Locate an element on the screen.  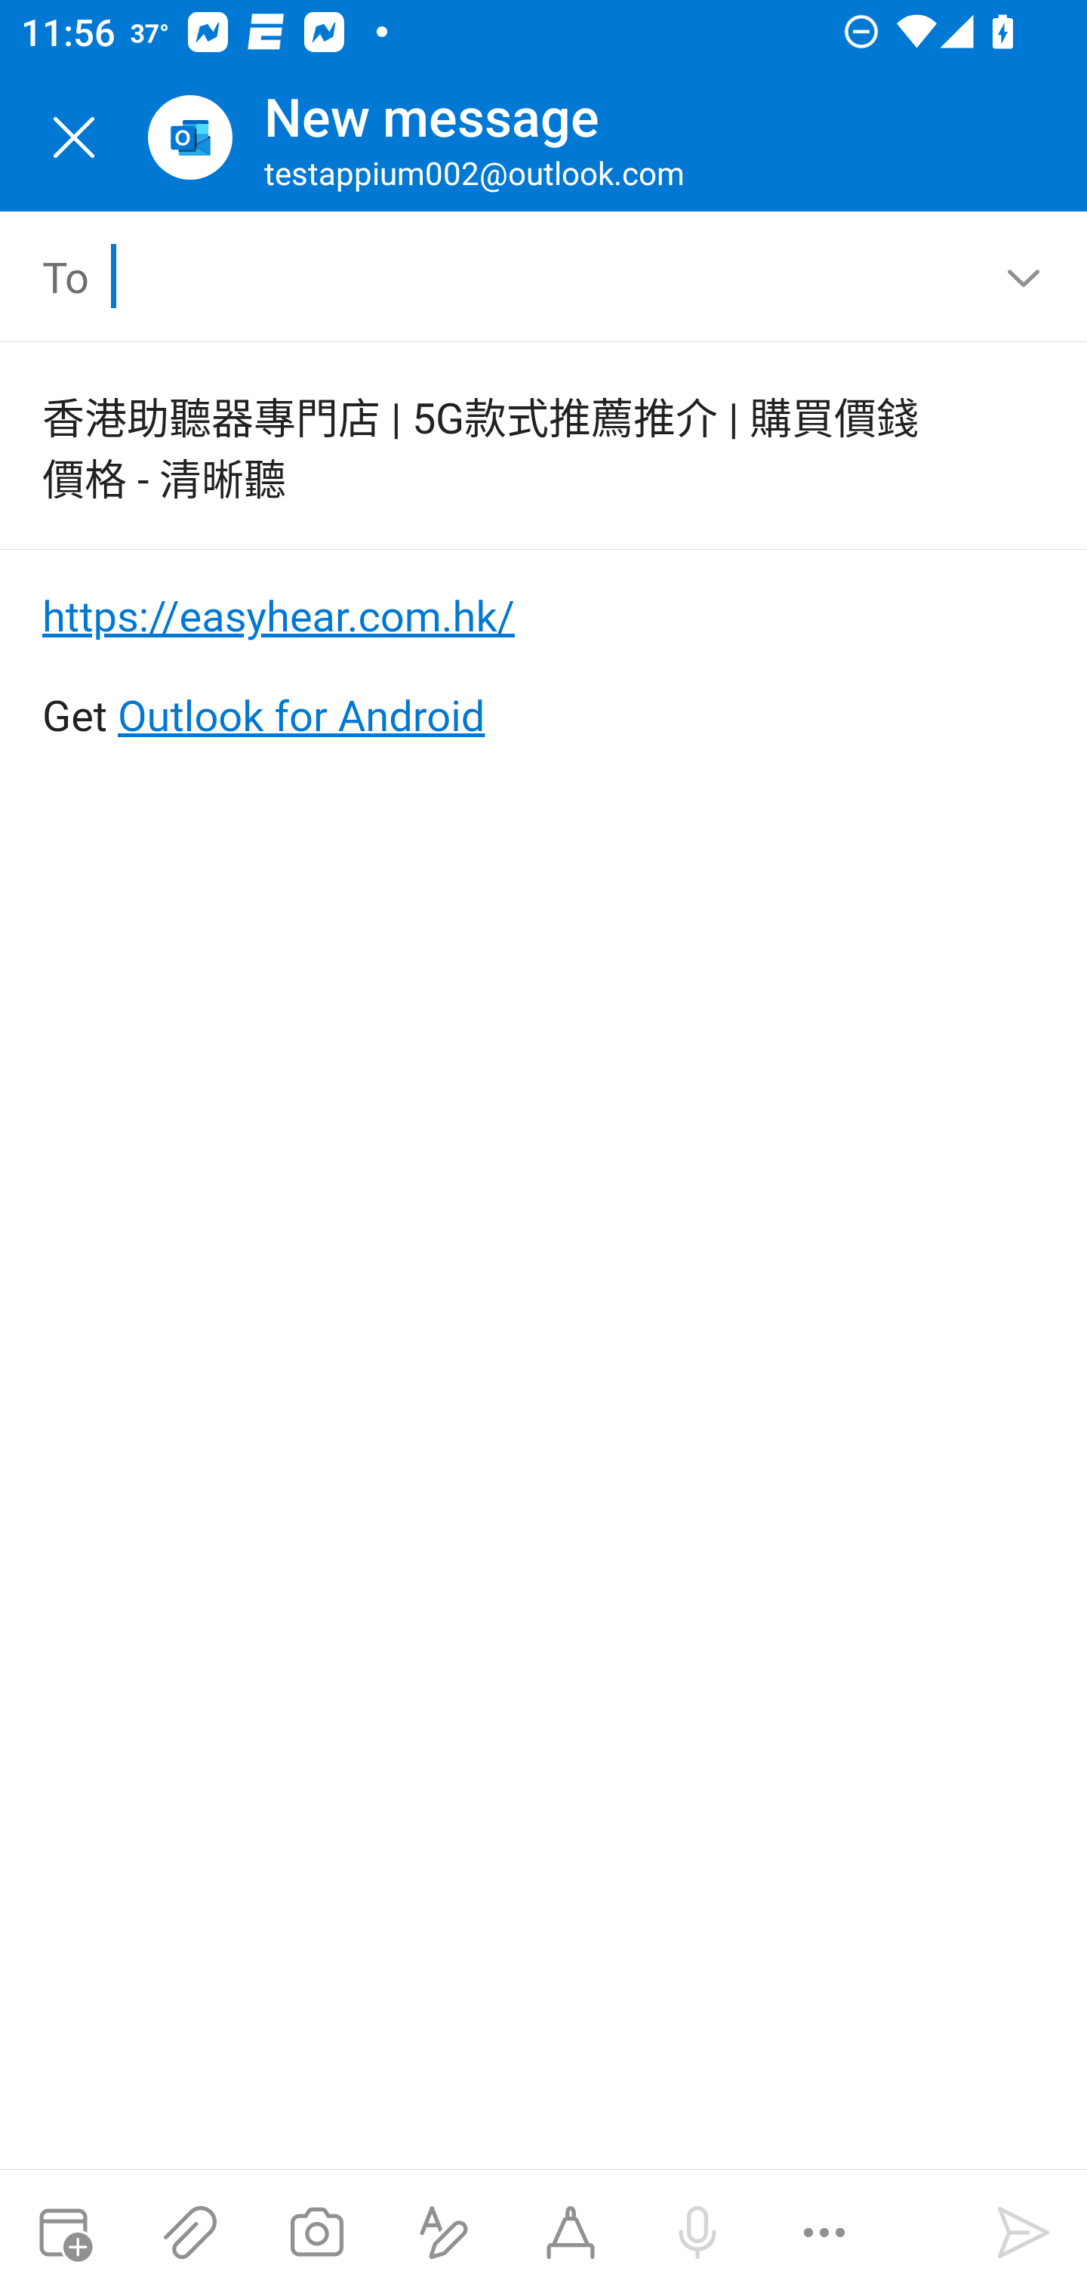
Attach files is located at coordinates (190, 2233).